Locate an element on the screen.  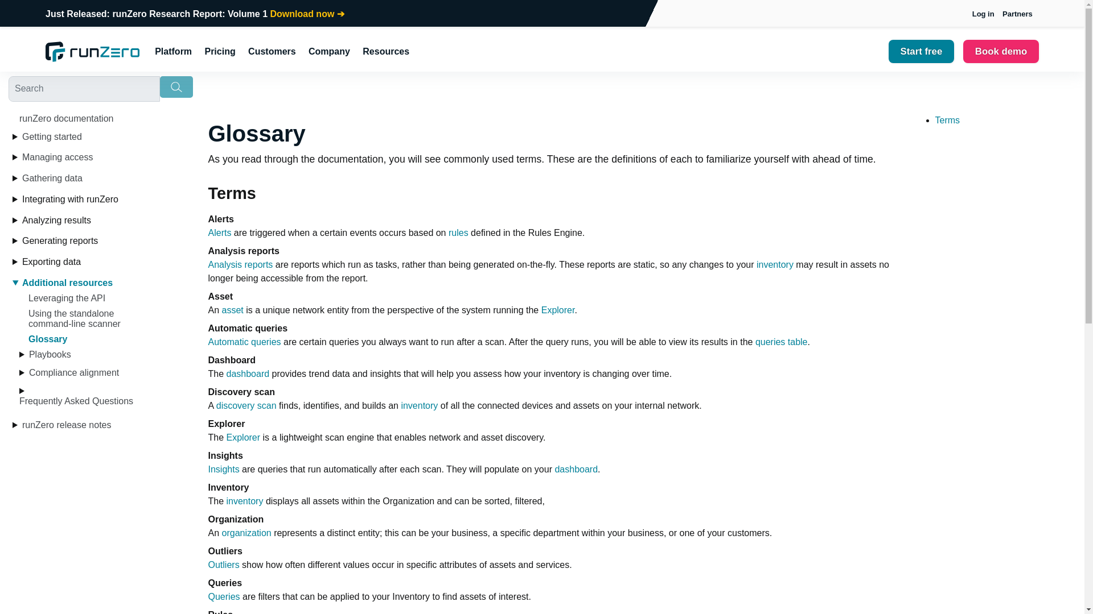
Customers is located at coordinates (272, 52).